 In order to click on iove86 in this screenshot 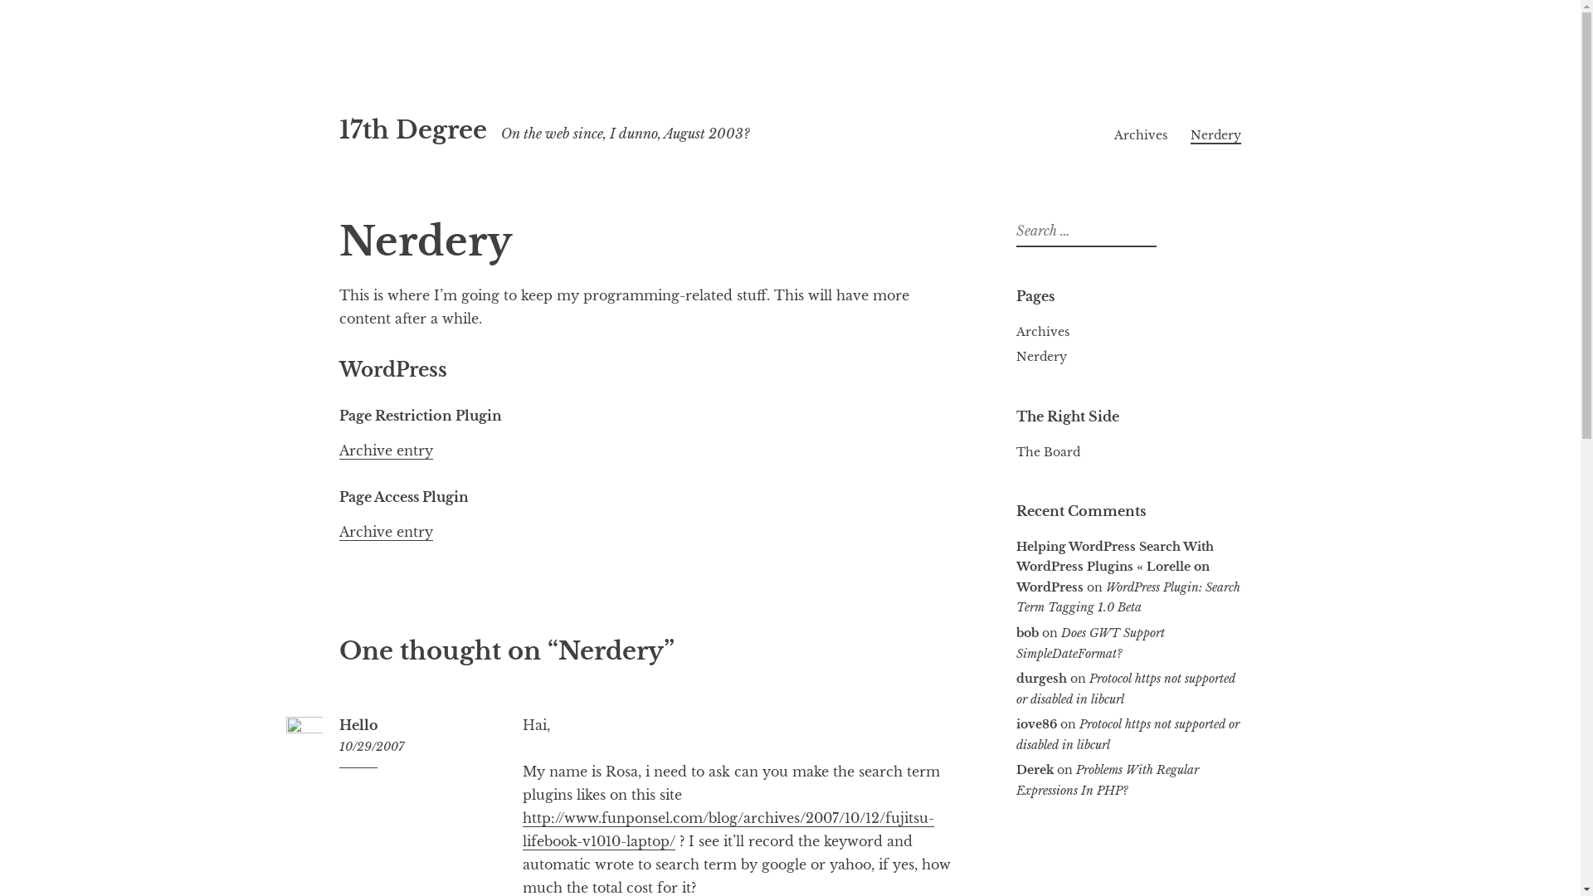, I will do `click(1035, 724)`.